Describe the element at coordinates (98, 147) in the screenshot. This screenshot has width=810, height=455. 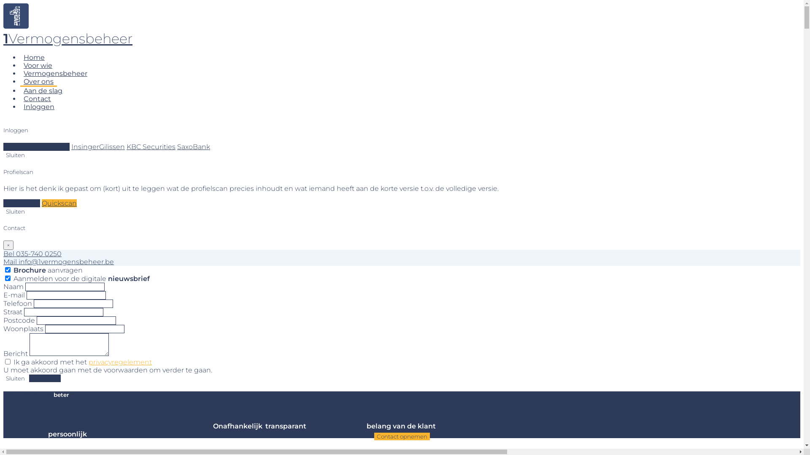
I see `InsingerGilissen` at that location.